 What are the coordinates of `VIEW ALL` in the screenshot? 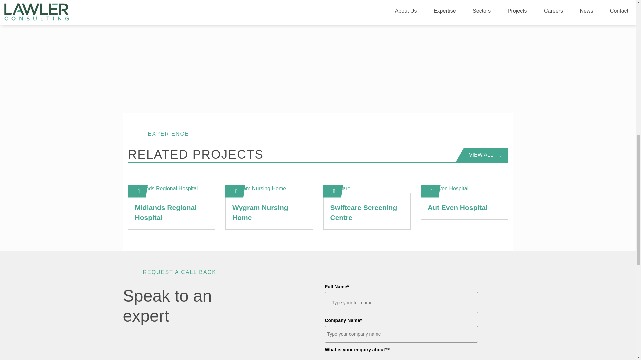 It's located at (482, 155).